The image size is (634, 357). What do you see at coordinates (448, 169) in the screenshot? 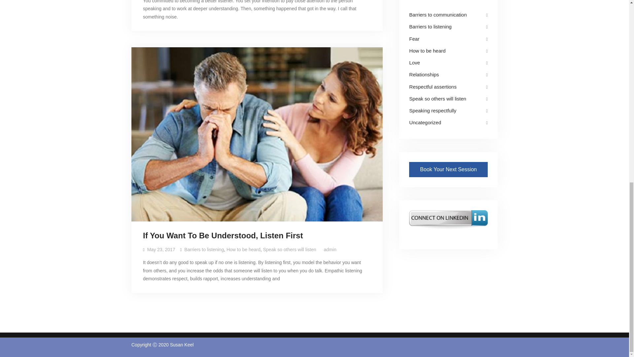
I see `Book Your Next Session` at bounding box center [448, 169].